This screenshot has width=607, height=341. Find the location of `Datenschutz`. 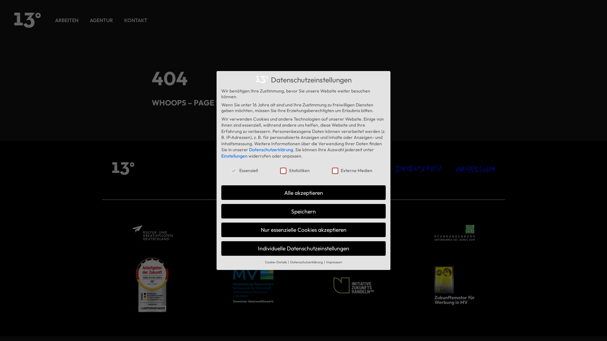

Datenschutz is located at coordinates (418, 169).